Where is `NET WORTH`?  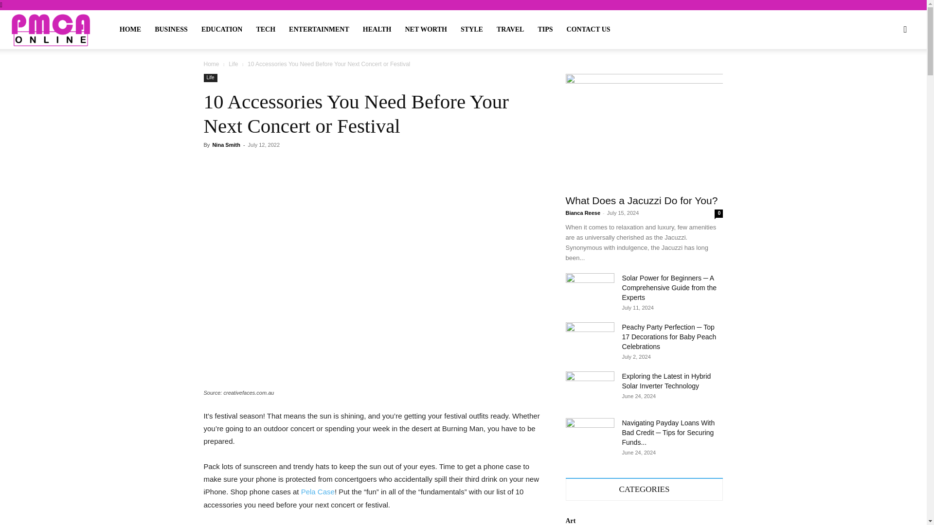
NET WORTH is located at coordinates (426, 29).